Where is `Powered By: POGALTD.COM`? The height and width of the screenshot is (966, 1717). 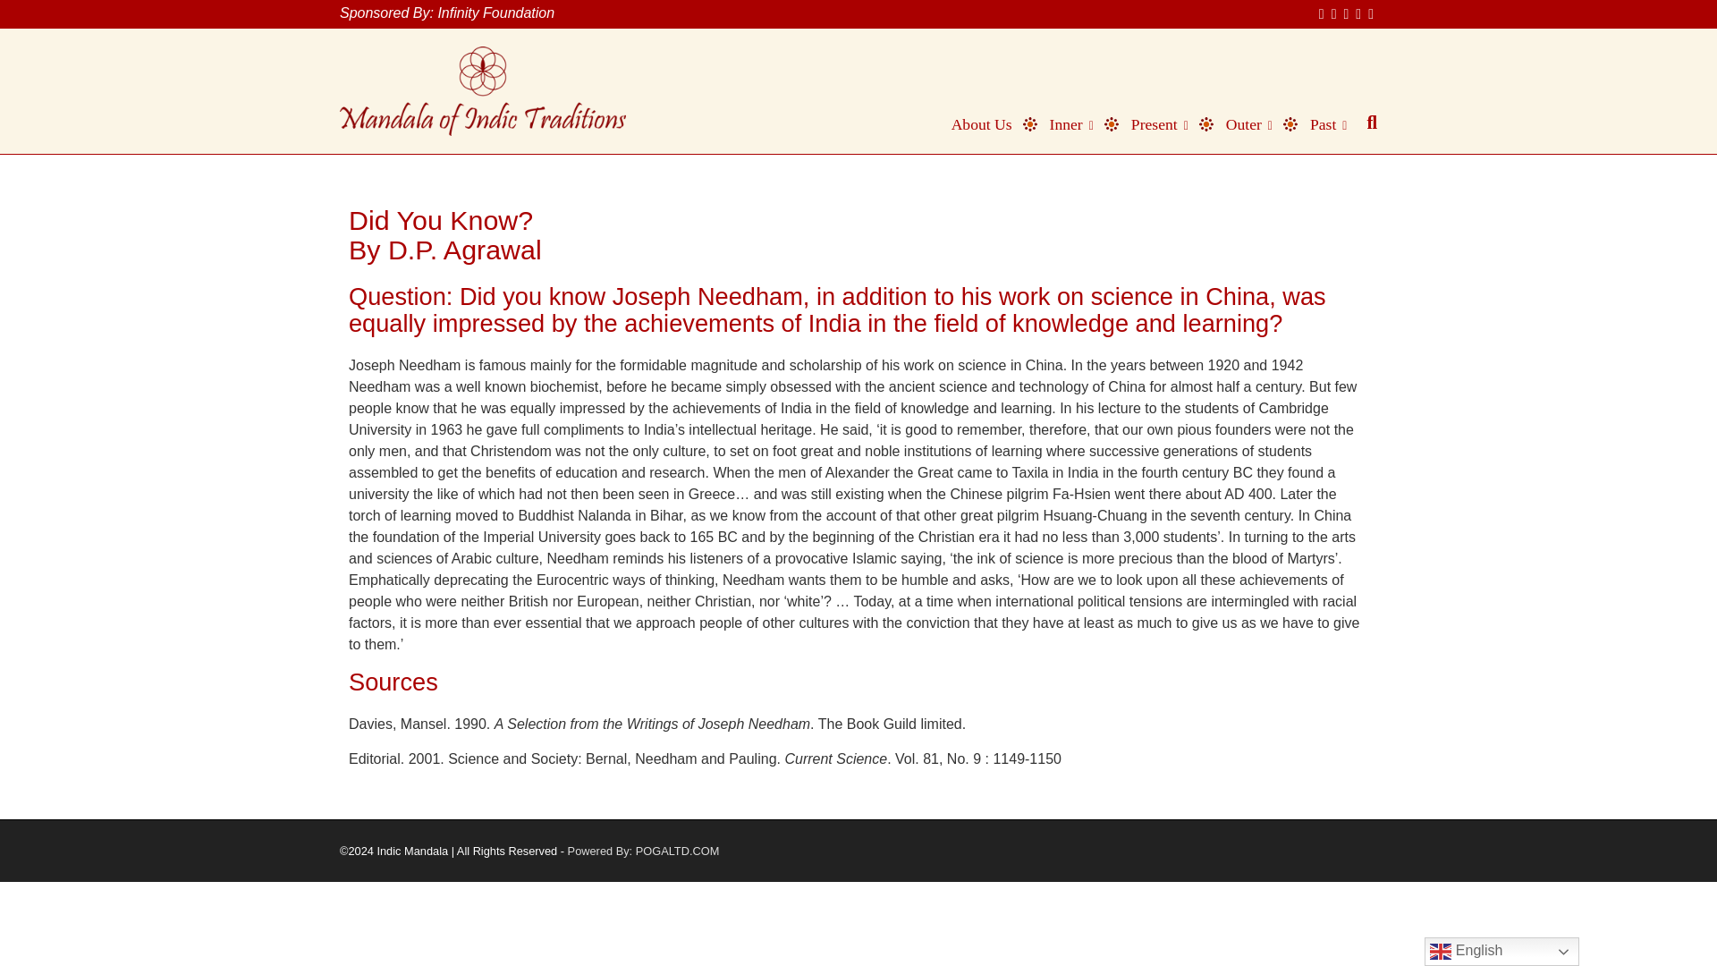 Powered By: POGALTD.COM is located at coordinates (644, 851).